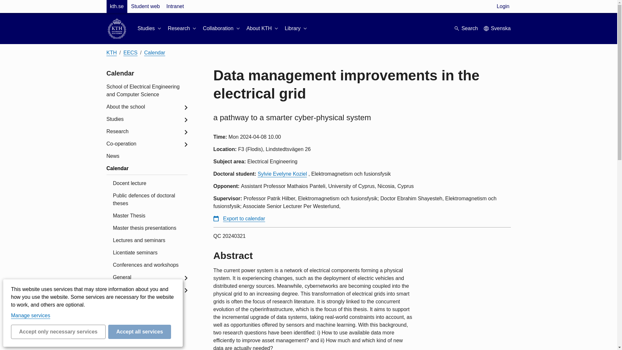 This screenshot has height=350, width=622. I want to click on Manage services, so click(30, 315).